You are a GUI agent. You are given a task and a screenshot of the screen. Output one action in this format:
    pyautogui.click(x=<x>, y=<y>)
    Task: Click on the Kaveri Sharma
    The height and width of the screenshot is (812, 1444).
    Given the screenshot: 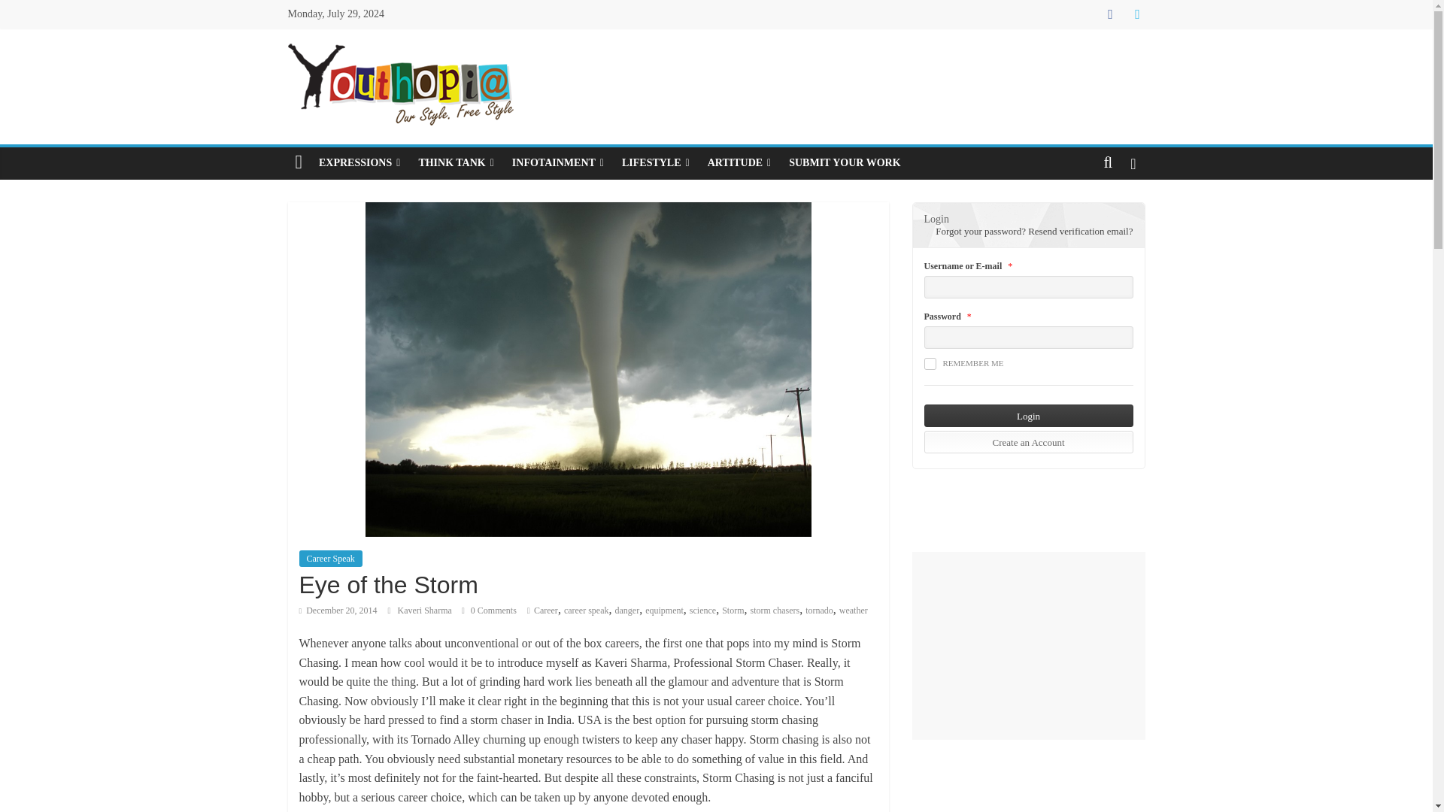 What is the action you would take?
    pyautogui.click(x=425, y=609)
    